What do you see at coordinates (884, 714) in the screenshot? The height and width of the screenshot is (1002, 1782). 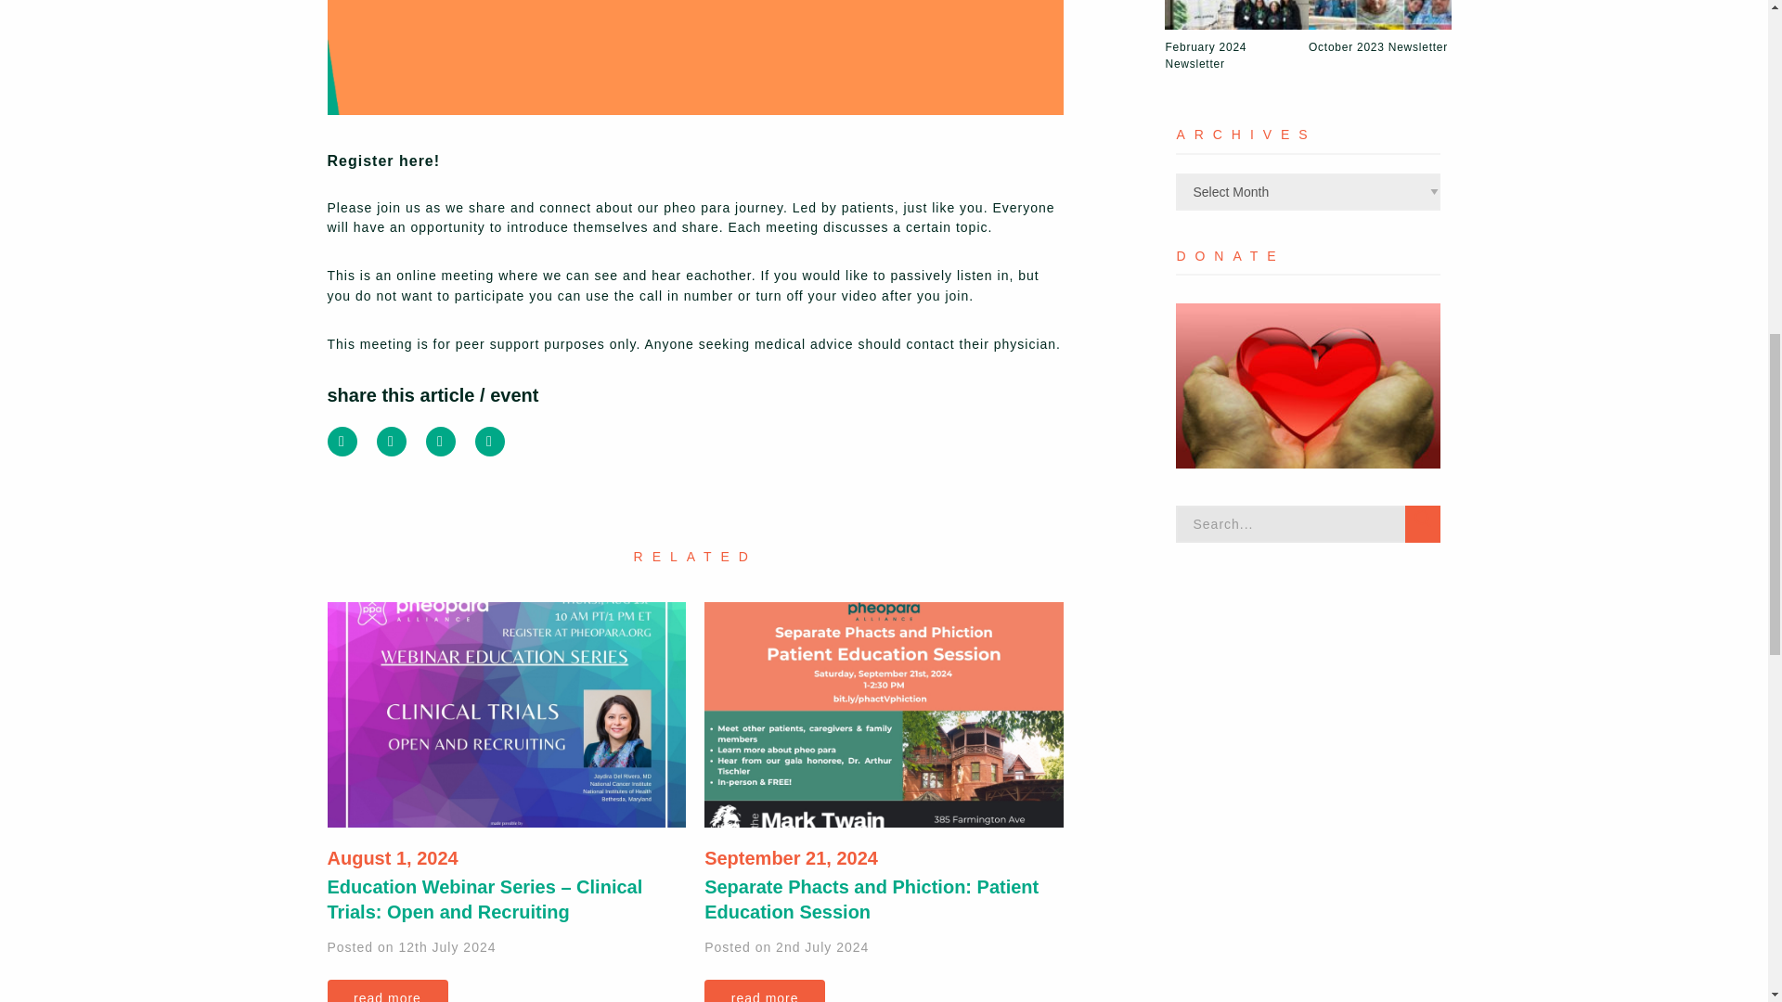 I see `Separate Phacts and Phiction: Patient Education Session` at bounding box center [884, 714].